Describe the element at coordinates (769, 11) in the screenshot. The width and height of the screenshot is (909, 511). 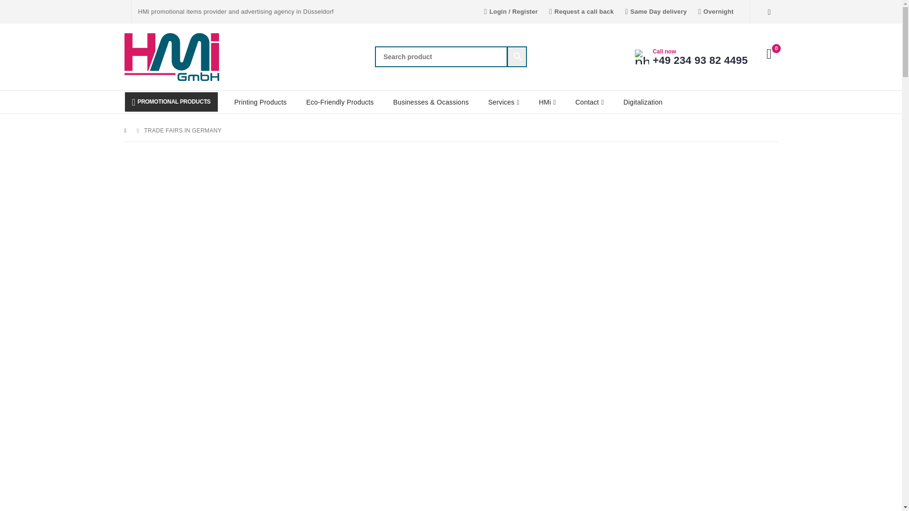
I see `Instagram` at that location.